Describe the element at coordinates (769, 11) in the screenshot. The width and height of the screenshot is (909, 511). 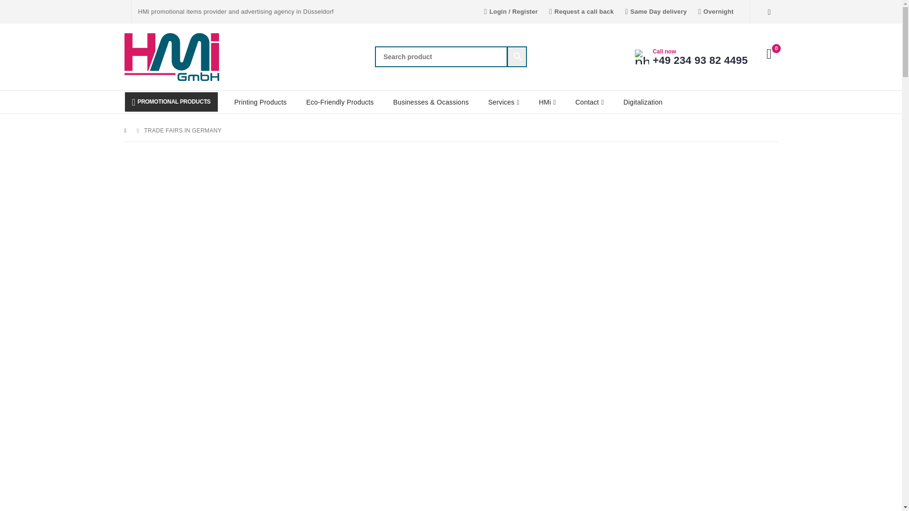
I see `Instagram` at that location.